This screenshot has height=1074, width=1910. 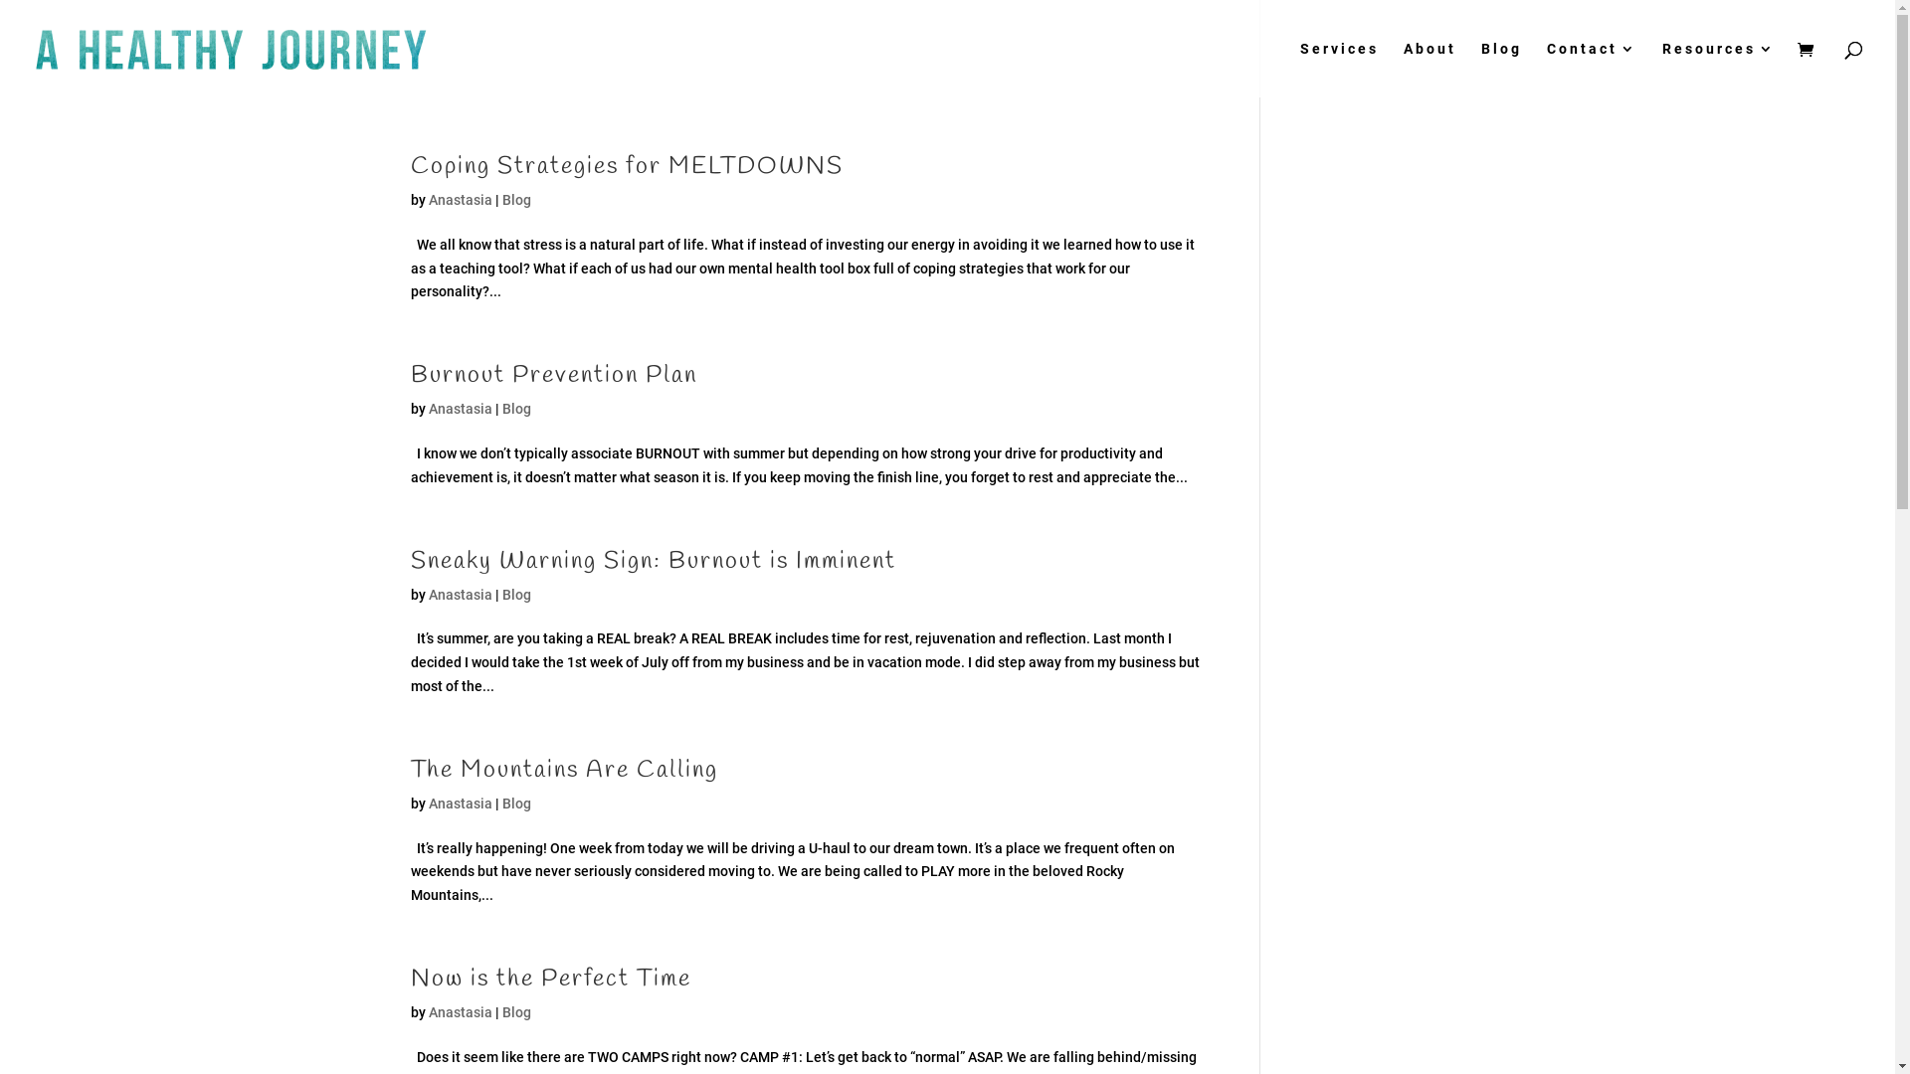 I want to click on Anastasia, so click(x=460, y=1012).